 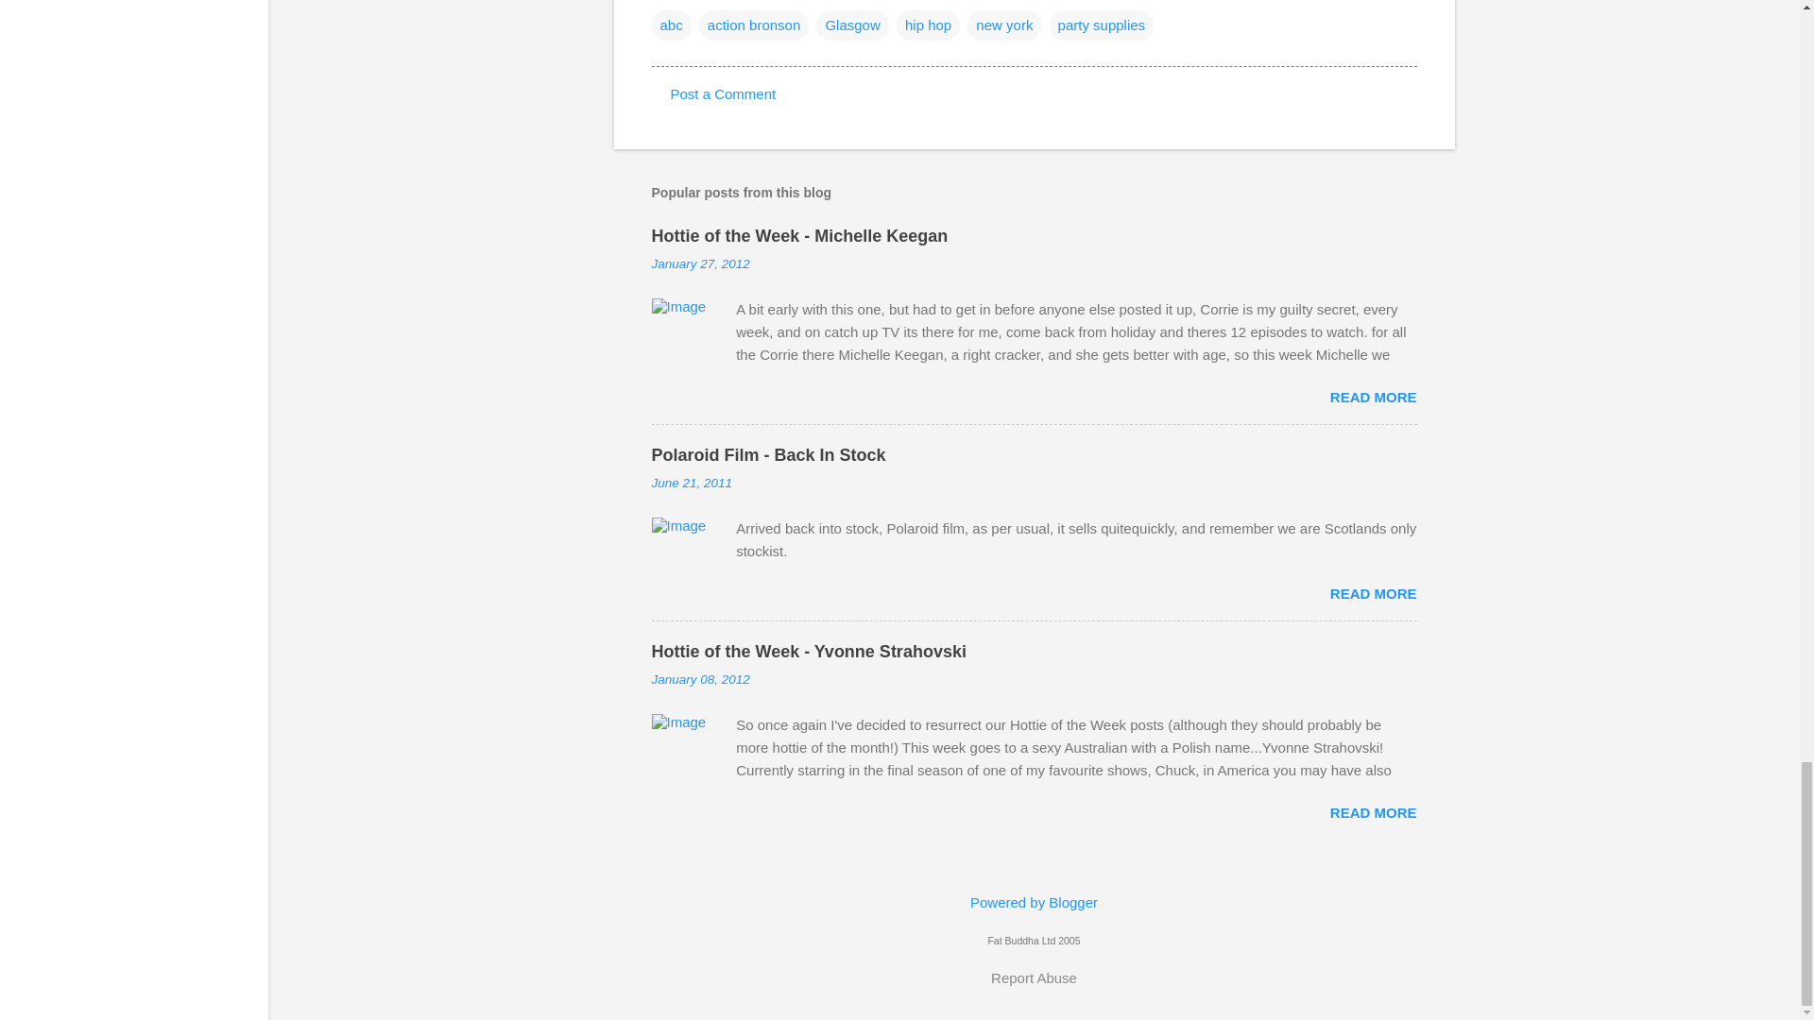 I want to click on permanent link, so click(x=701, y=264).